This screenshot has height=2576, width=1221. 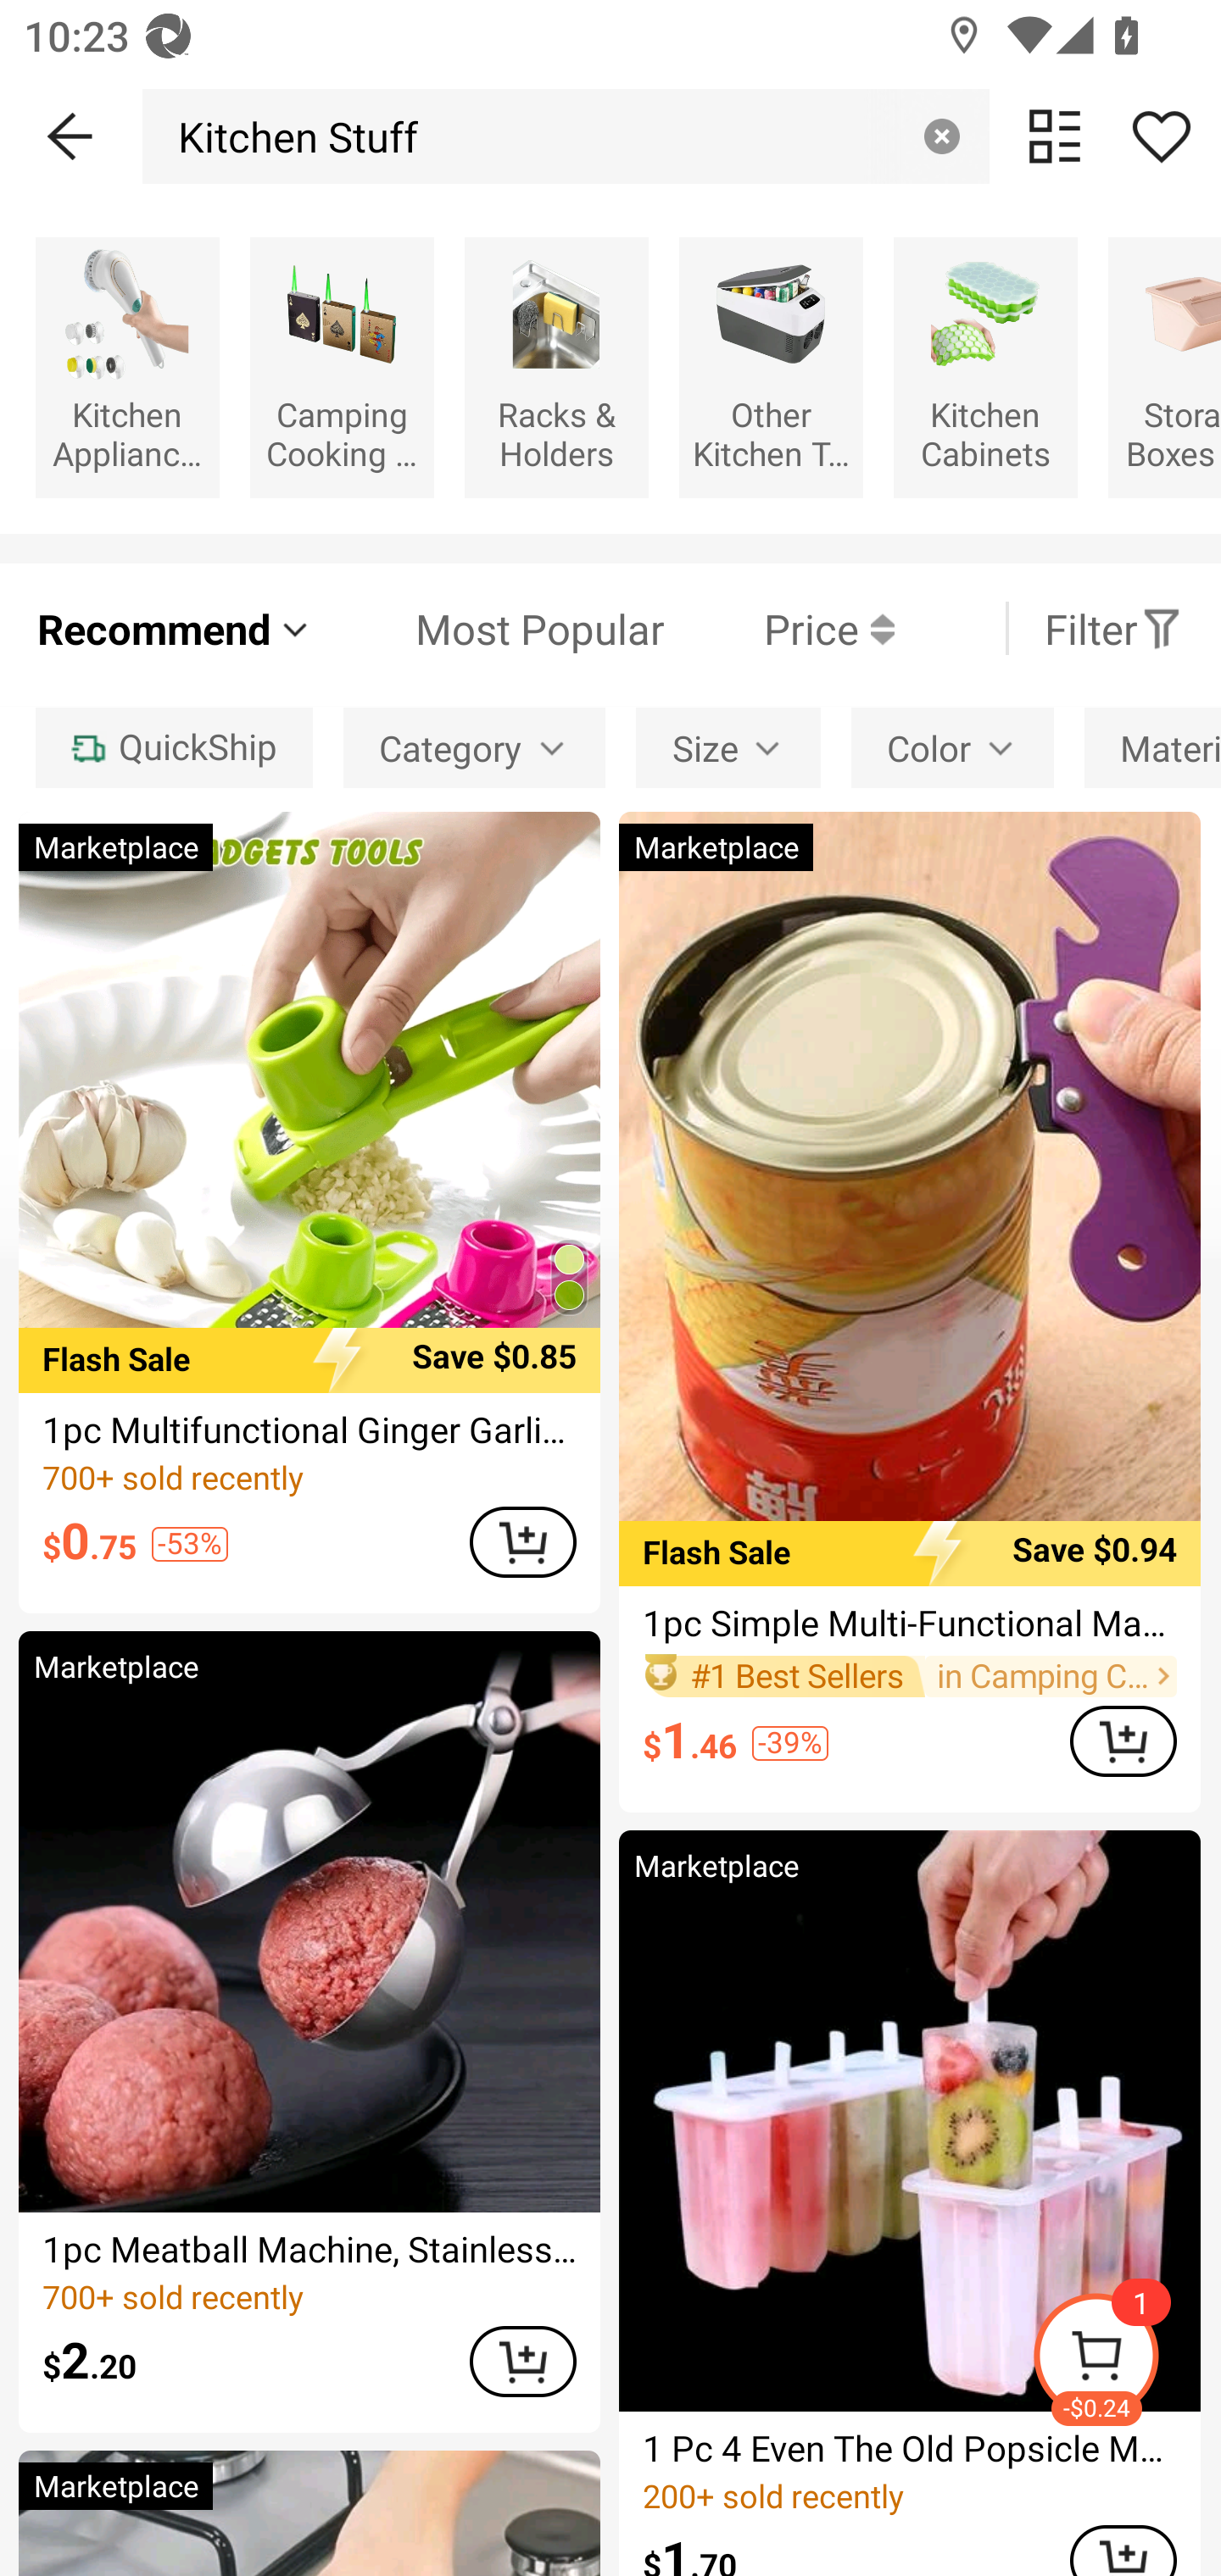 I want to click on QuickShip, so click(x=173, y=748).